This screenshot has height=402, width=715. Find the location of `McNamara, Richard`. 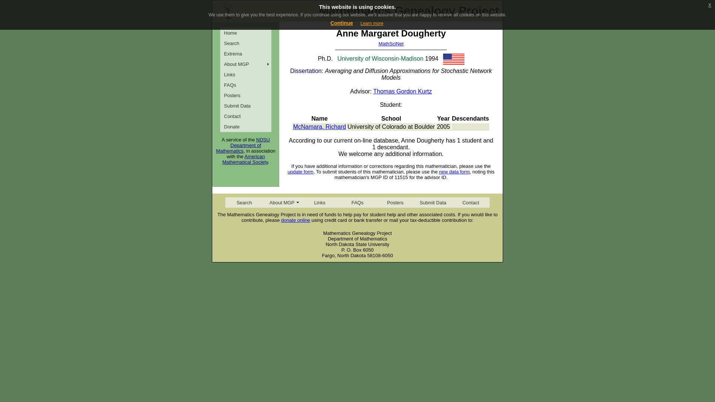

McNamara, Richard is located at coordinates (320, 127).